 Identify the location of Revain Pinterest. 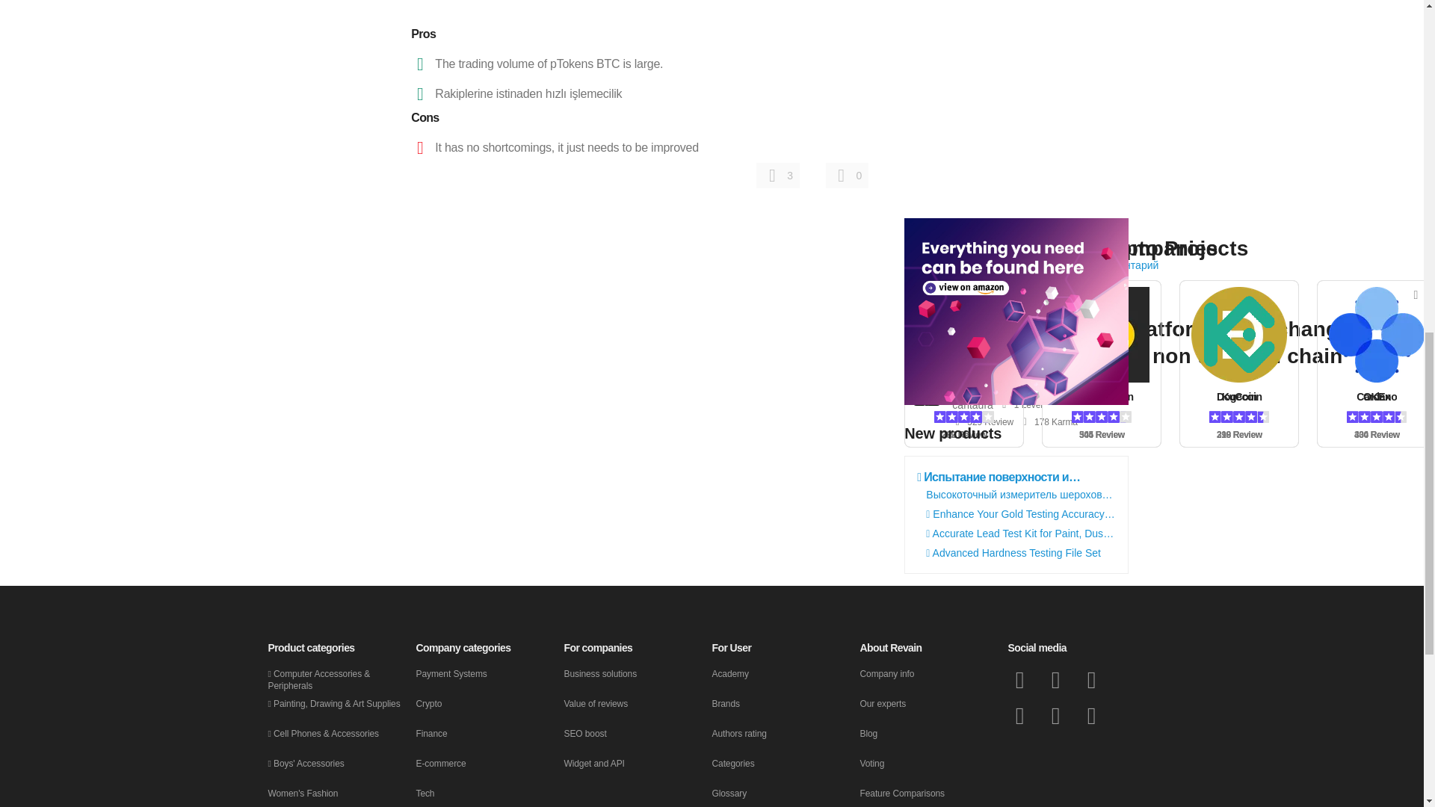
(1091, 716).